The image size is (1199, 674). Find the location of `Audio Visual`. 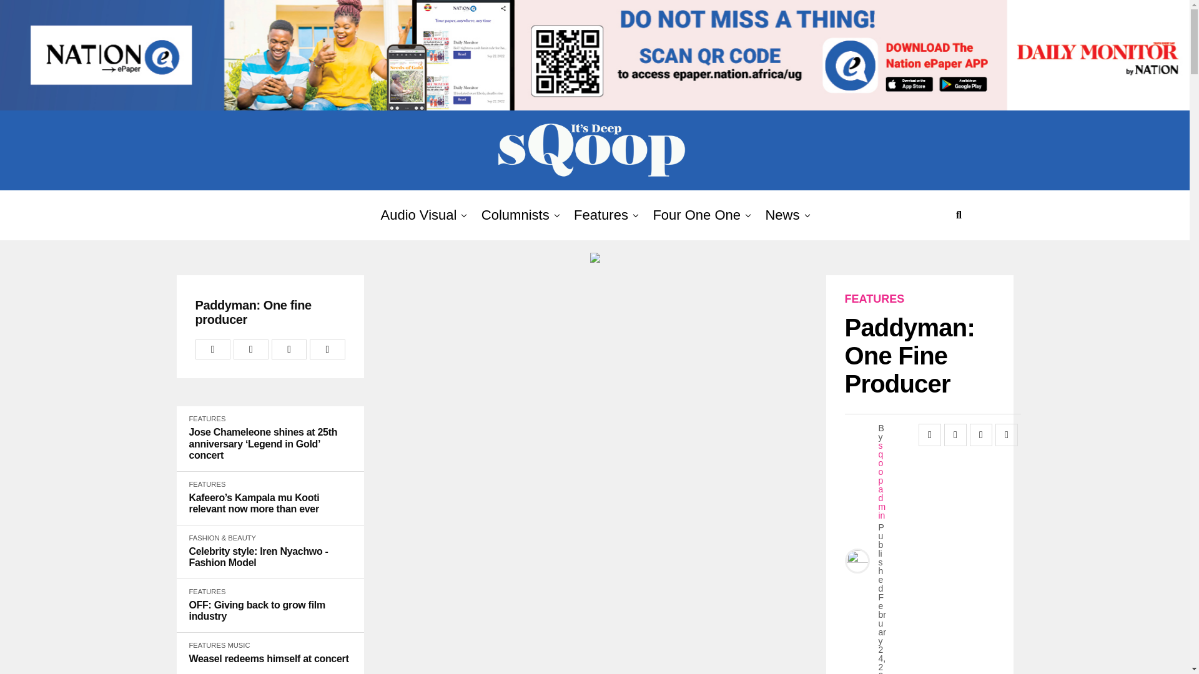

Audio Visual is located at coordinates (418, 215).